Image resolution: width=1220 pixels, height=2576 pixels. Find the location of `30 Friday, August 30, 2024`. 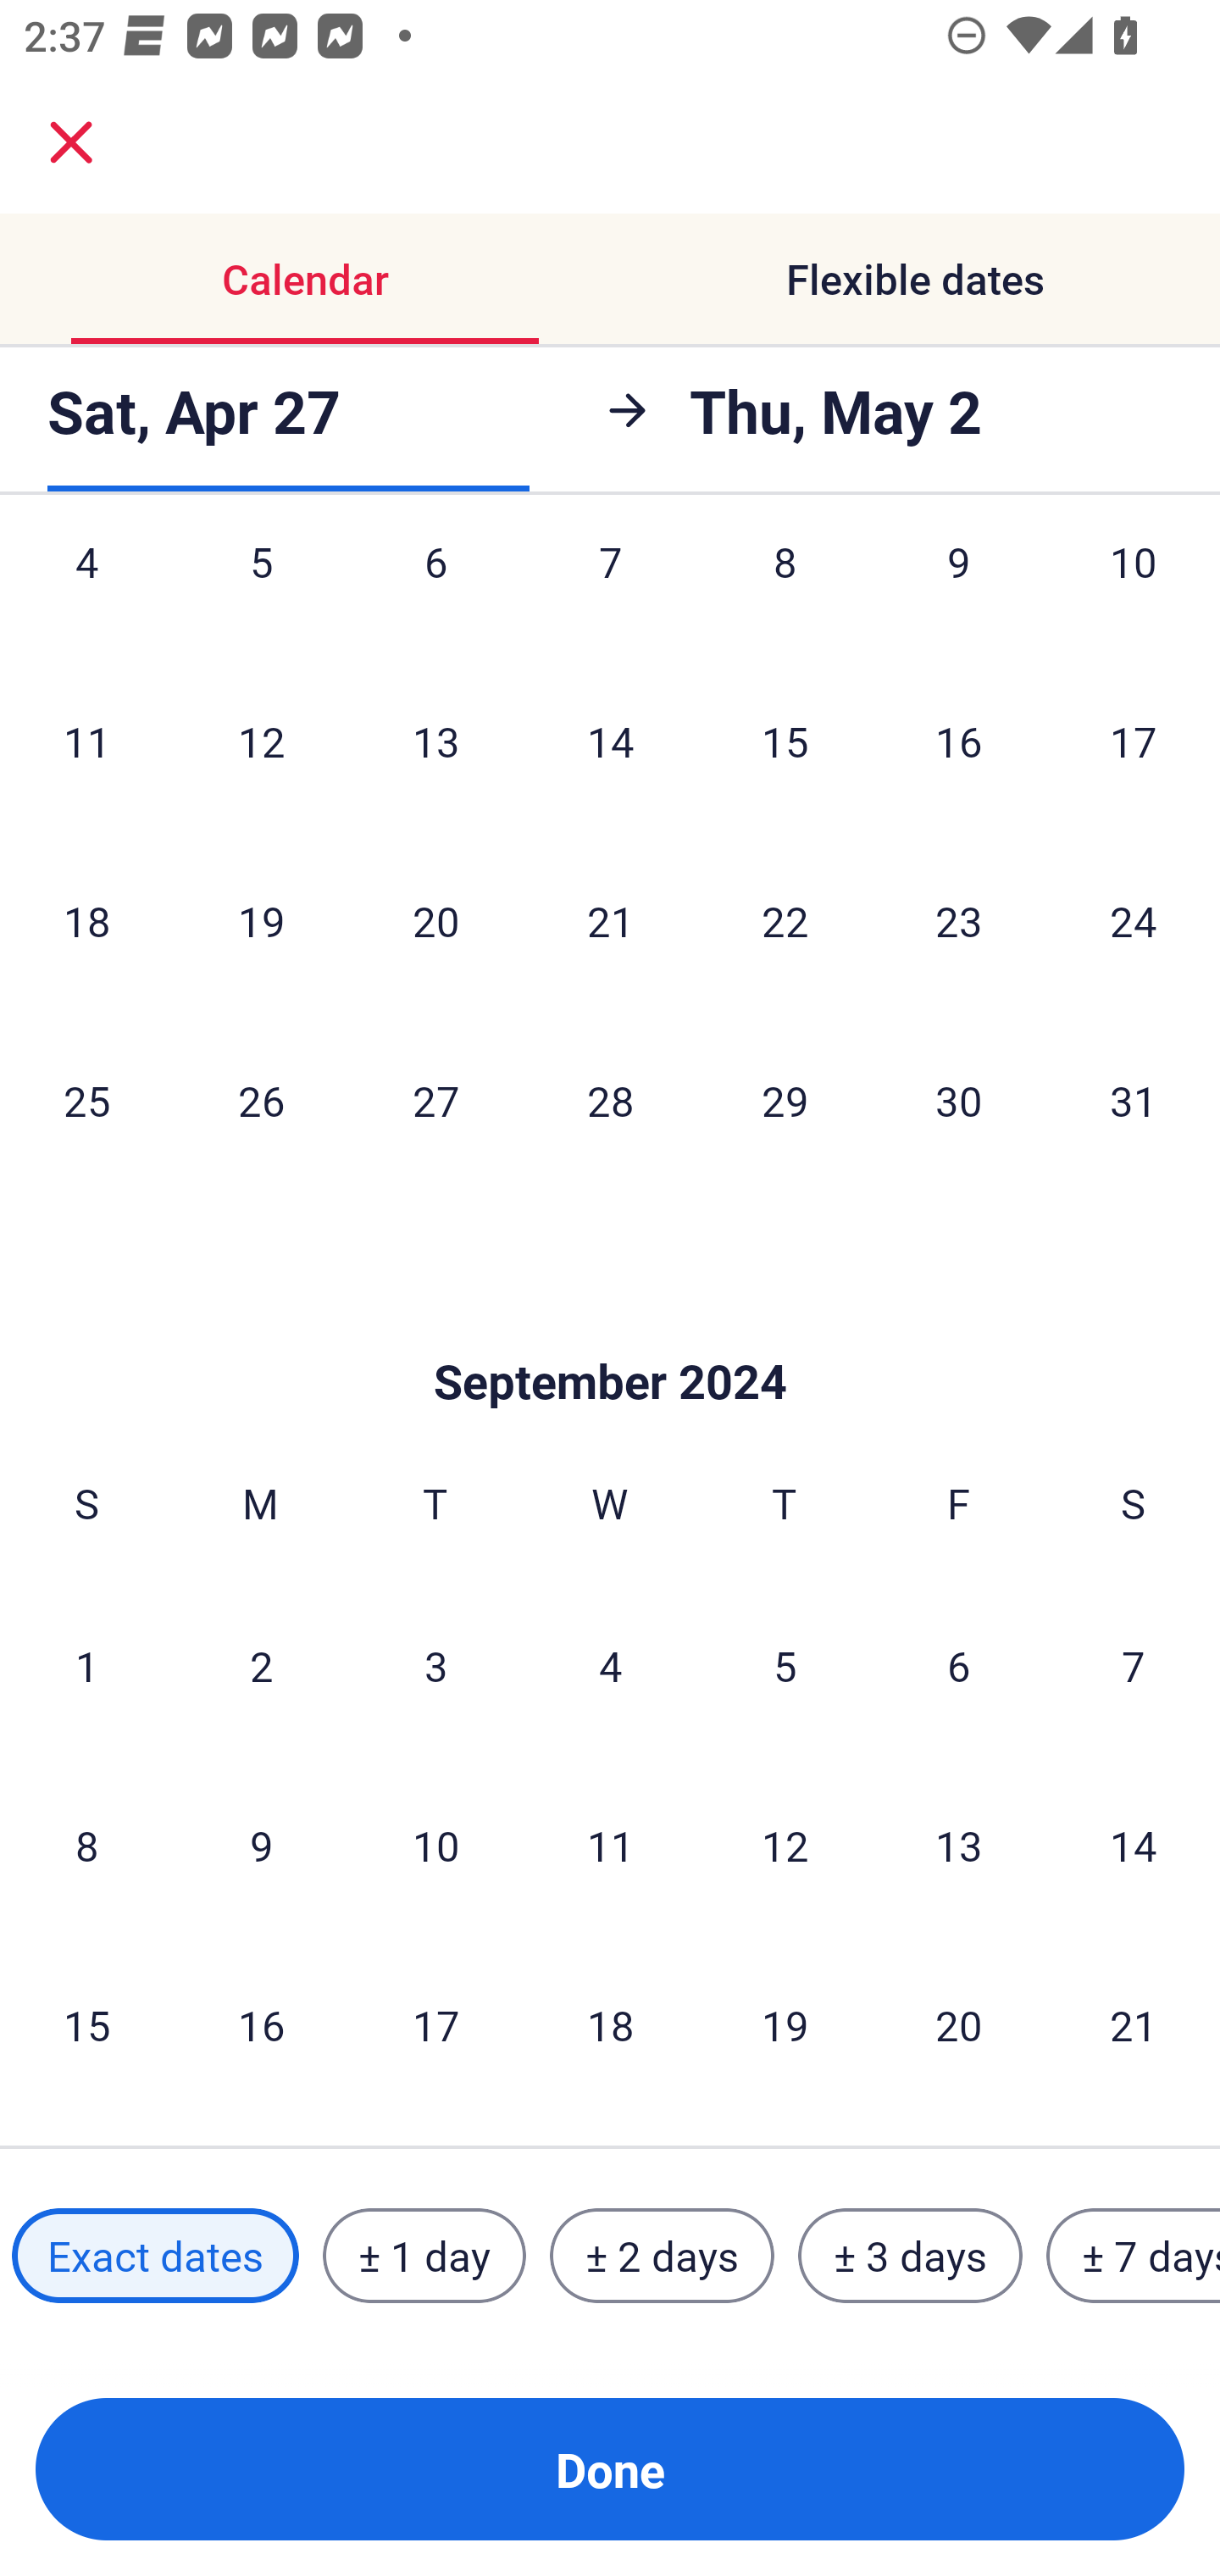

30 Friday, August 30, 2024 is located at coordinates (959, 1100).